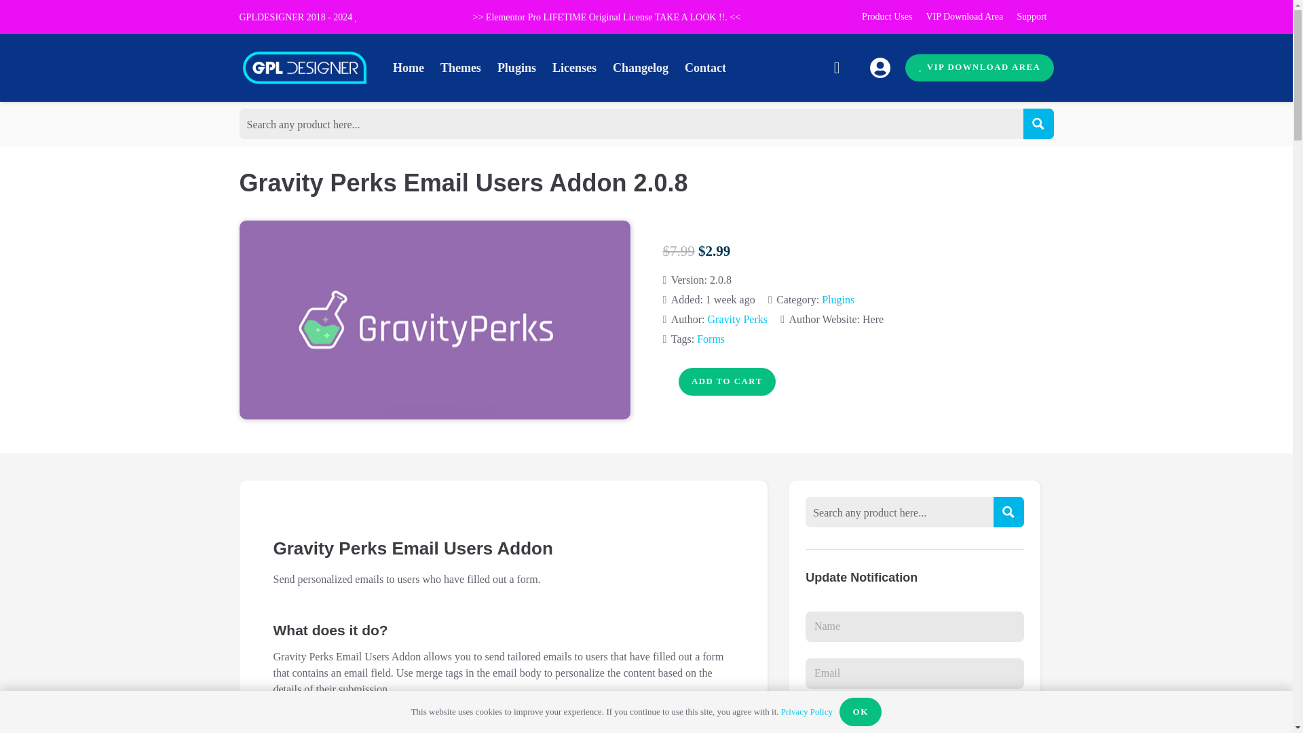 This screenshot has width=1303, height=733. Describe the element at coordinates (727, 381) in the screenshot. I see `ADD TO CART` at that location.